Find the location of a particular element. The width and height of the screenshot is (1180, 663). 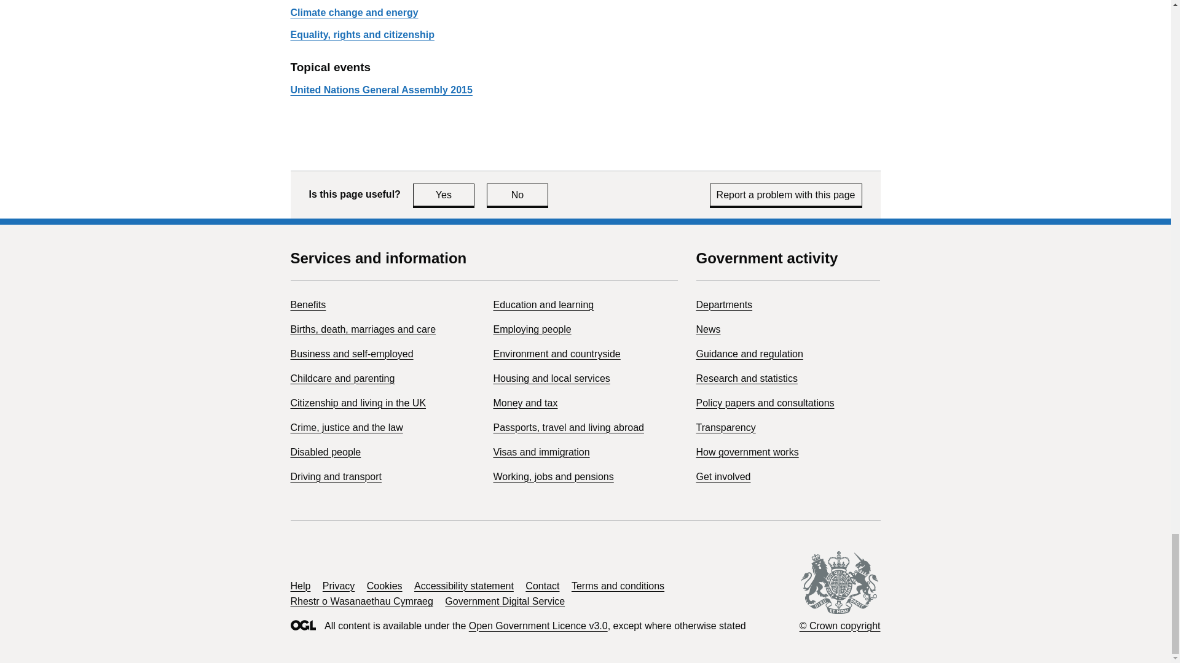

Housing and local services is located at coordinates (362, 34).